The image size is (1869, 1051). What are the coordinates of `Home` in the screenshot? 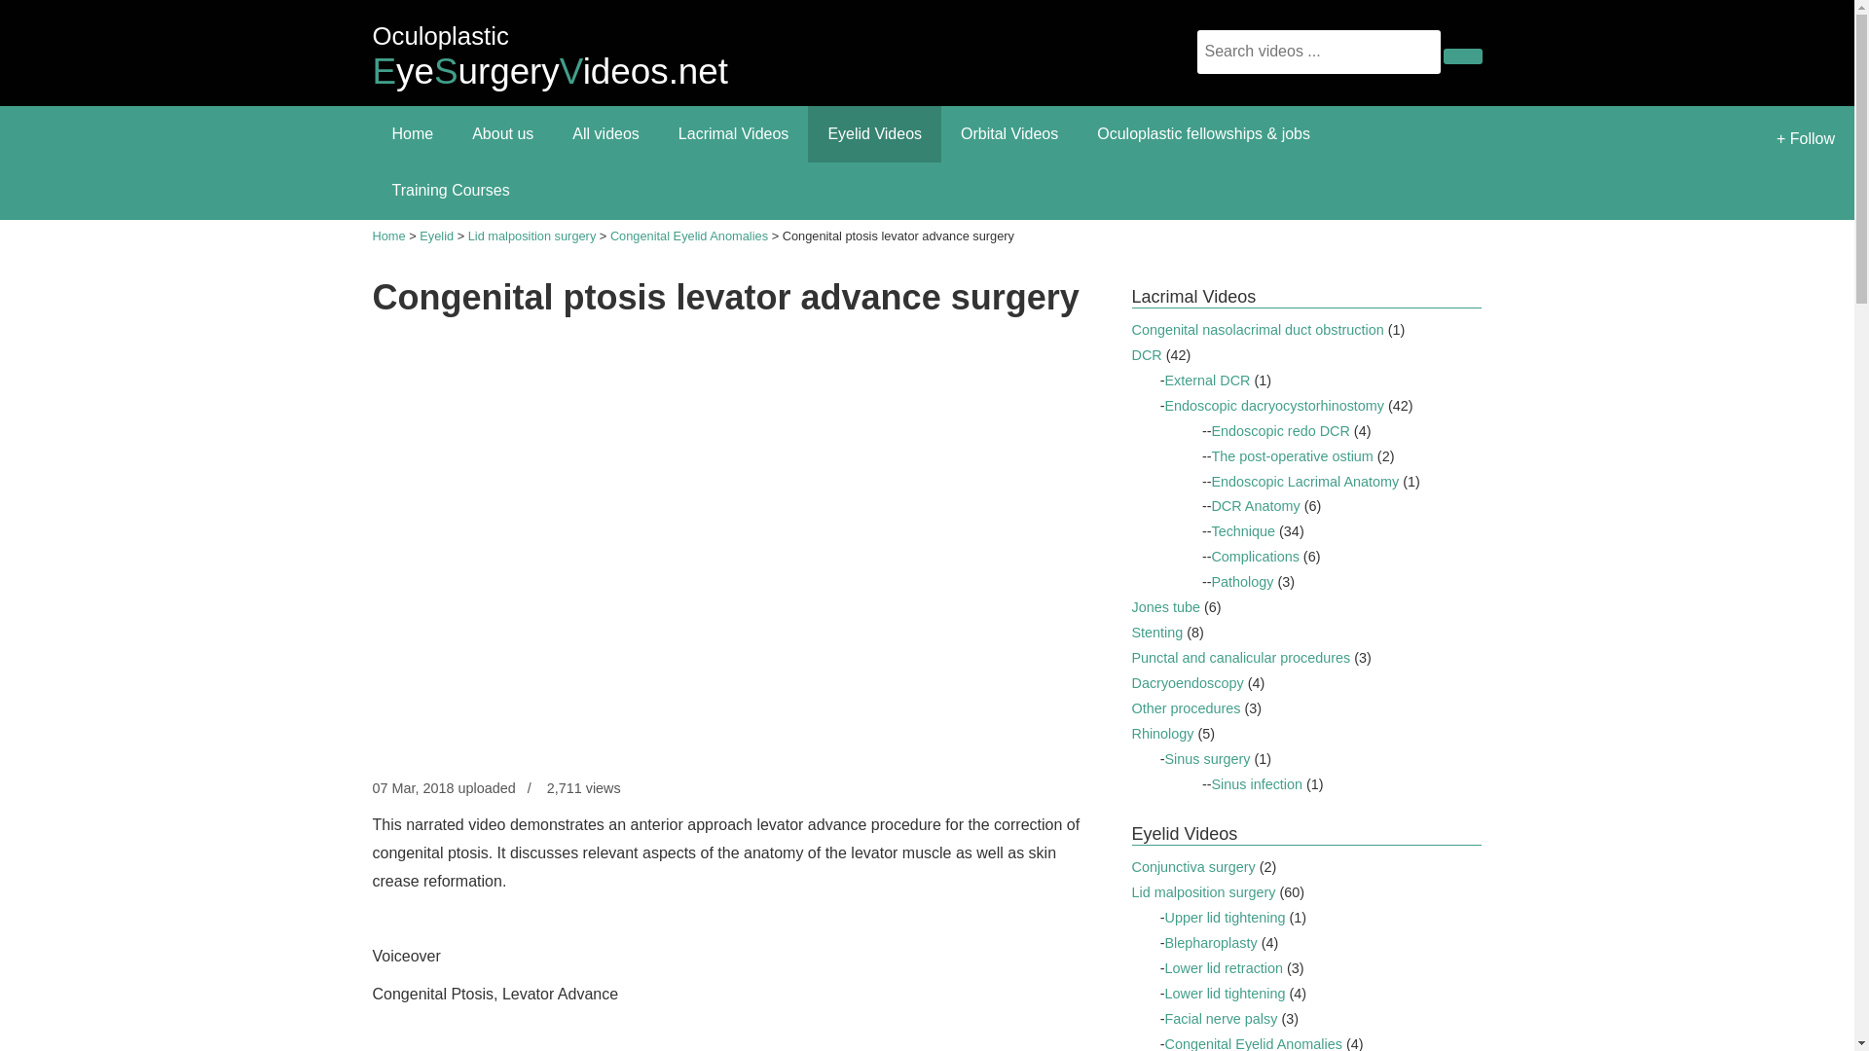 It's located at (605, 134).